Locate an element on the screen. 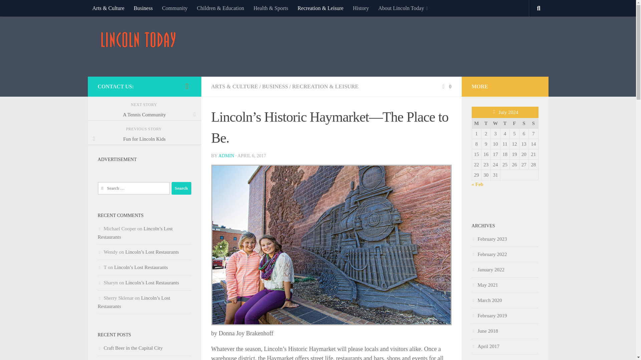  History is located at coordinates (361, 8).